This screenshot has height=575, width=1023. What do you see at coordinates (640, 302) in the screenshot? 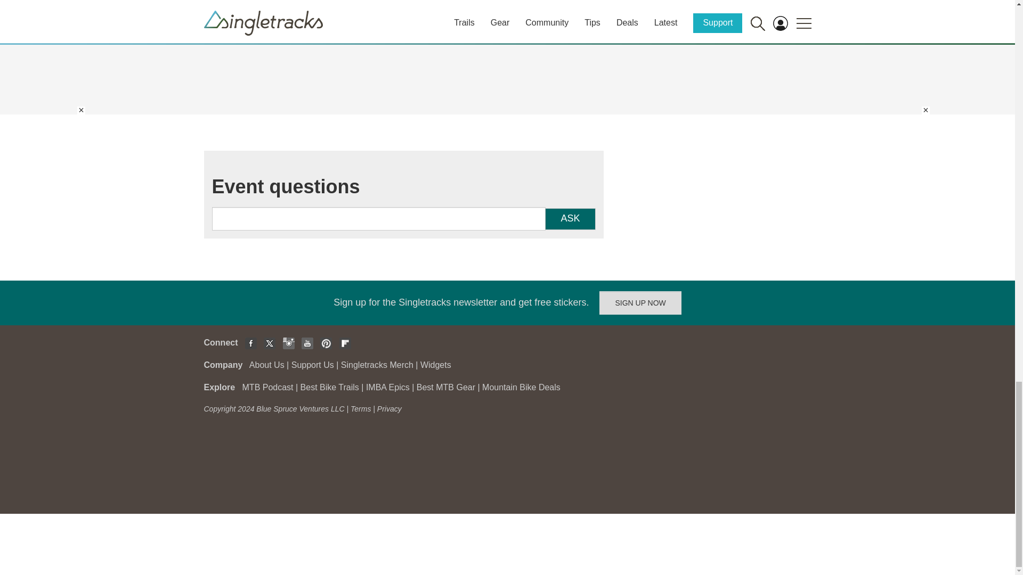
I see `SIGN UP NOW` at bounding box center [640, 302].